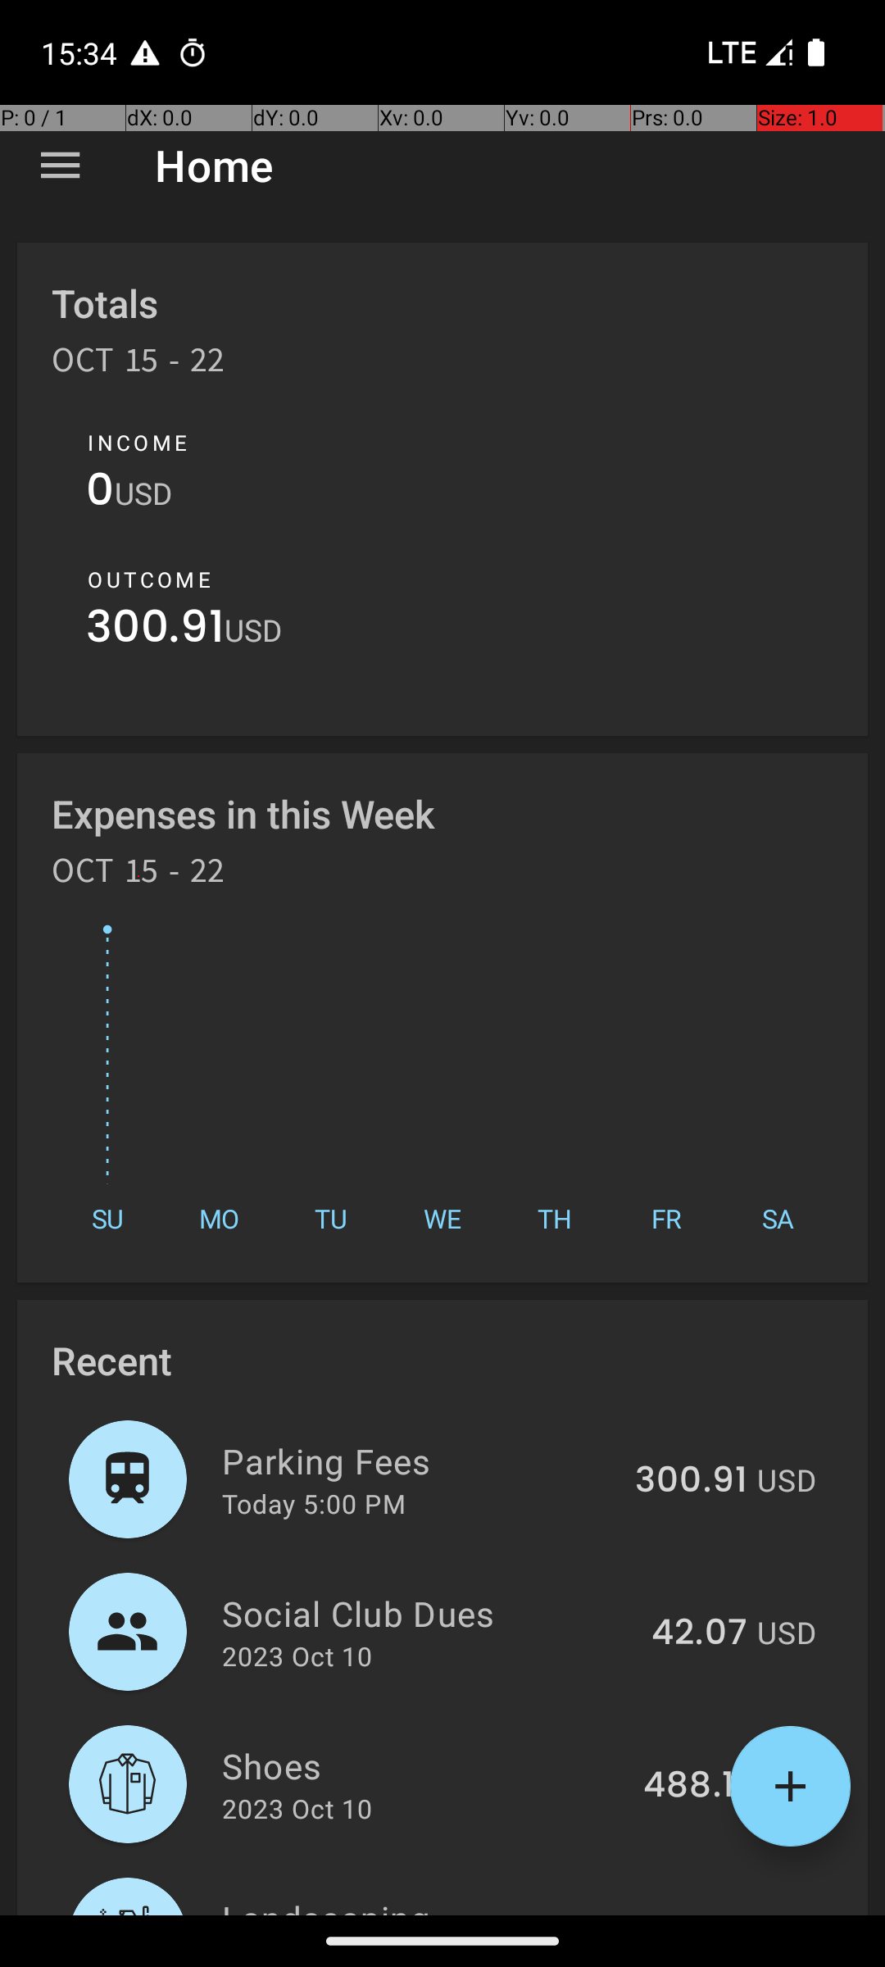 The height and width of the screenshot is (1967, 885). What do you see at coordinates (695, 1786) in the screenshot?
I see `488.11` at bounding box center [695, 1786].